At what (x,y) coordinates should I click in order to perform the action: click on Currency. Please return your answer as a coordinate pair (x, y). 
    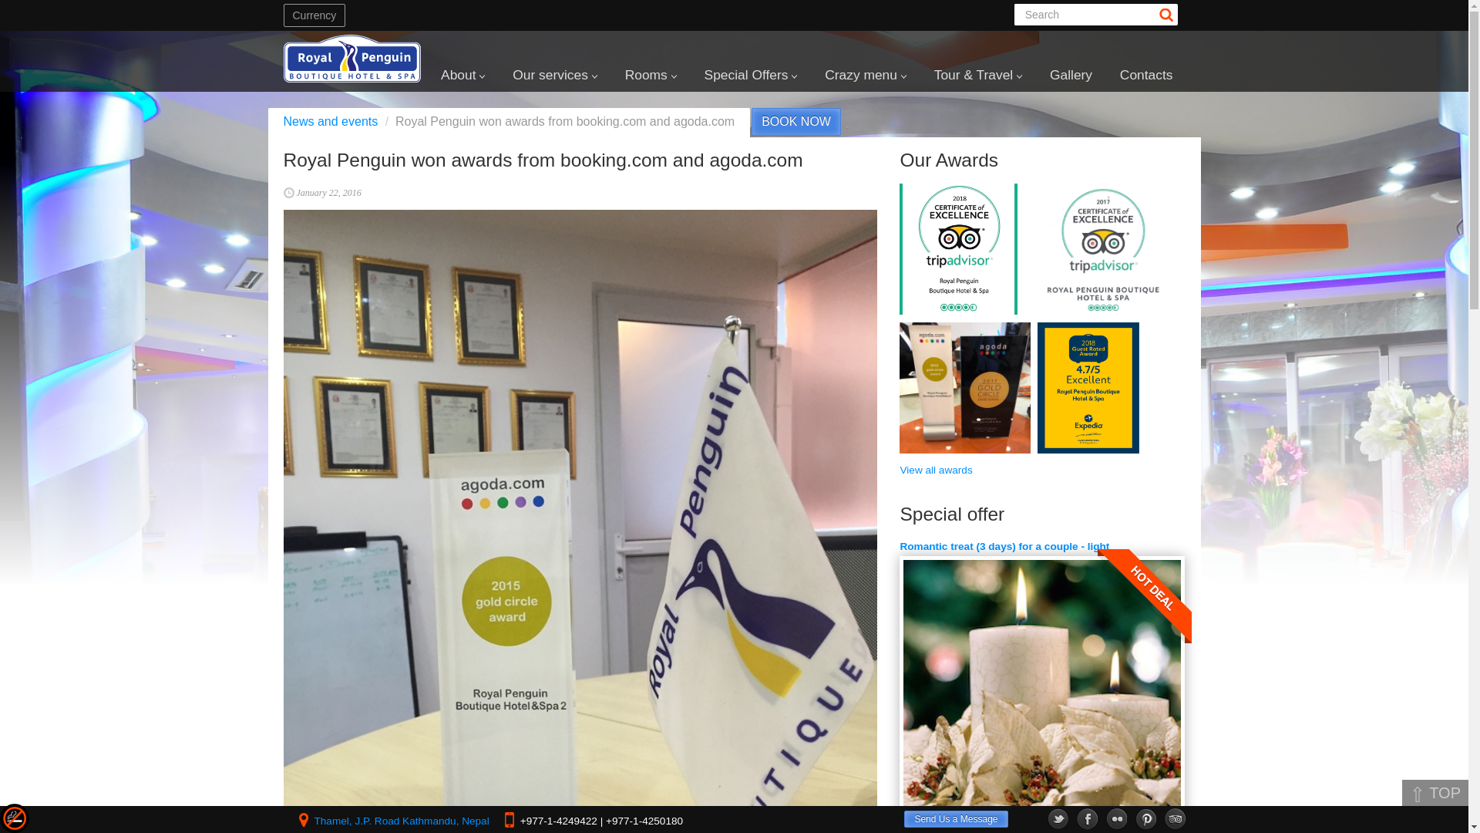
    Looking at the image, I should click on (314, 15).